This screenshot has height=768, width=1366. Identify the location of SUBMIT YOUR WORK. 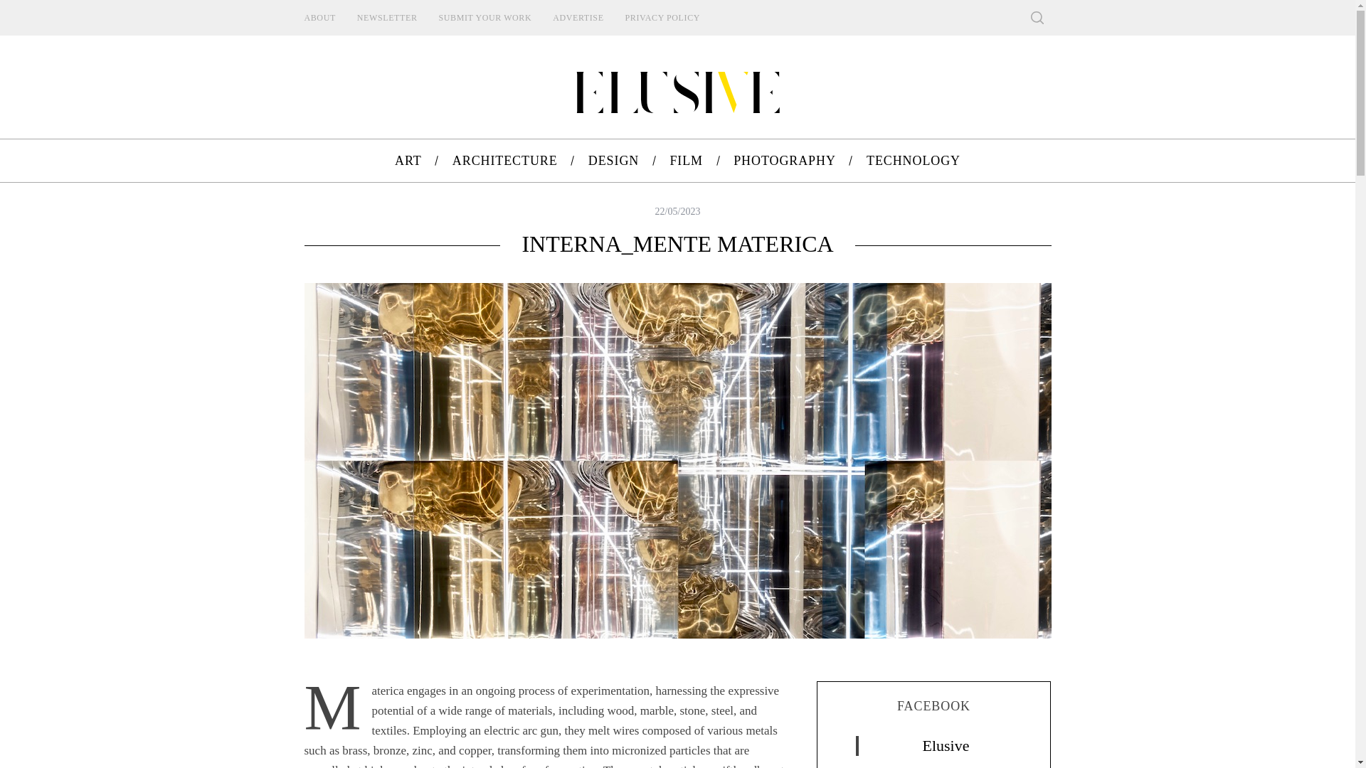
(485, 17).